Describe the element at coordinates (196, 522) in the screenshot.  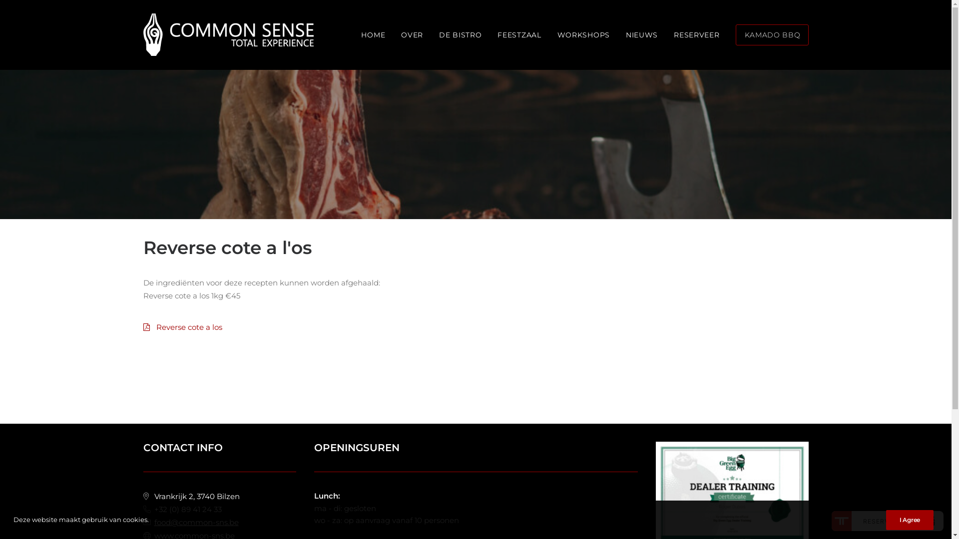
I see `food@common-sns.be` at that location.